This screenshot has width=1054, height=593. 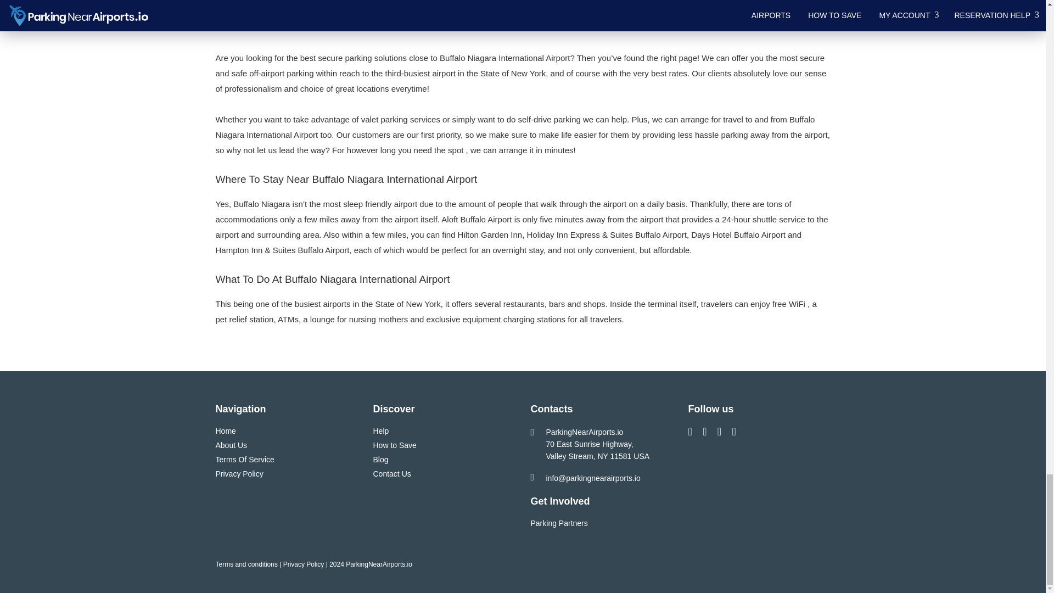 What do you see at coordinates (244, 459) in the screenshot?
I see `Terms Of Service` at bounding box center [244, 459].